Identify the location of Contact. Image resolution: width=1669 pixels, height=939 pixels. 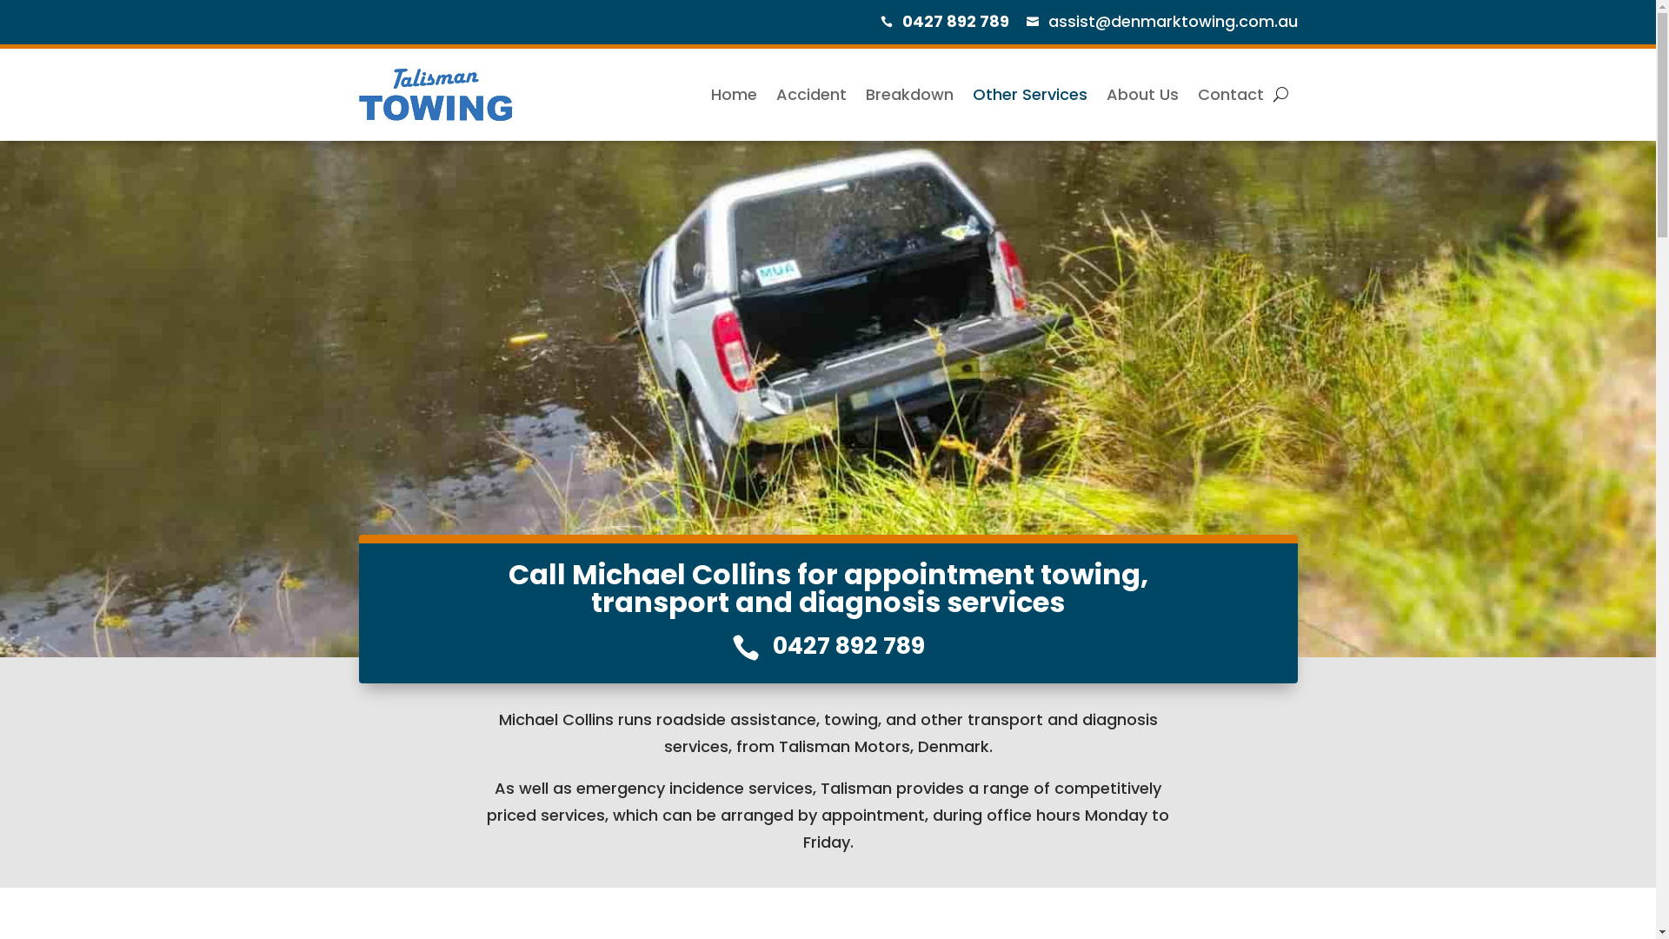
(1231, 95).